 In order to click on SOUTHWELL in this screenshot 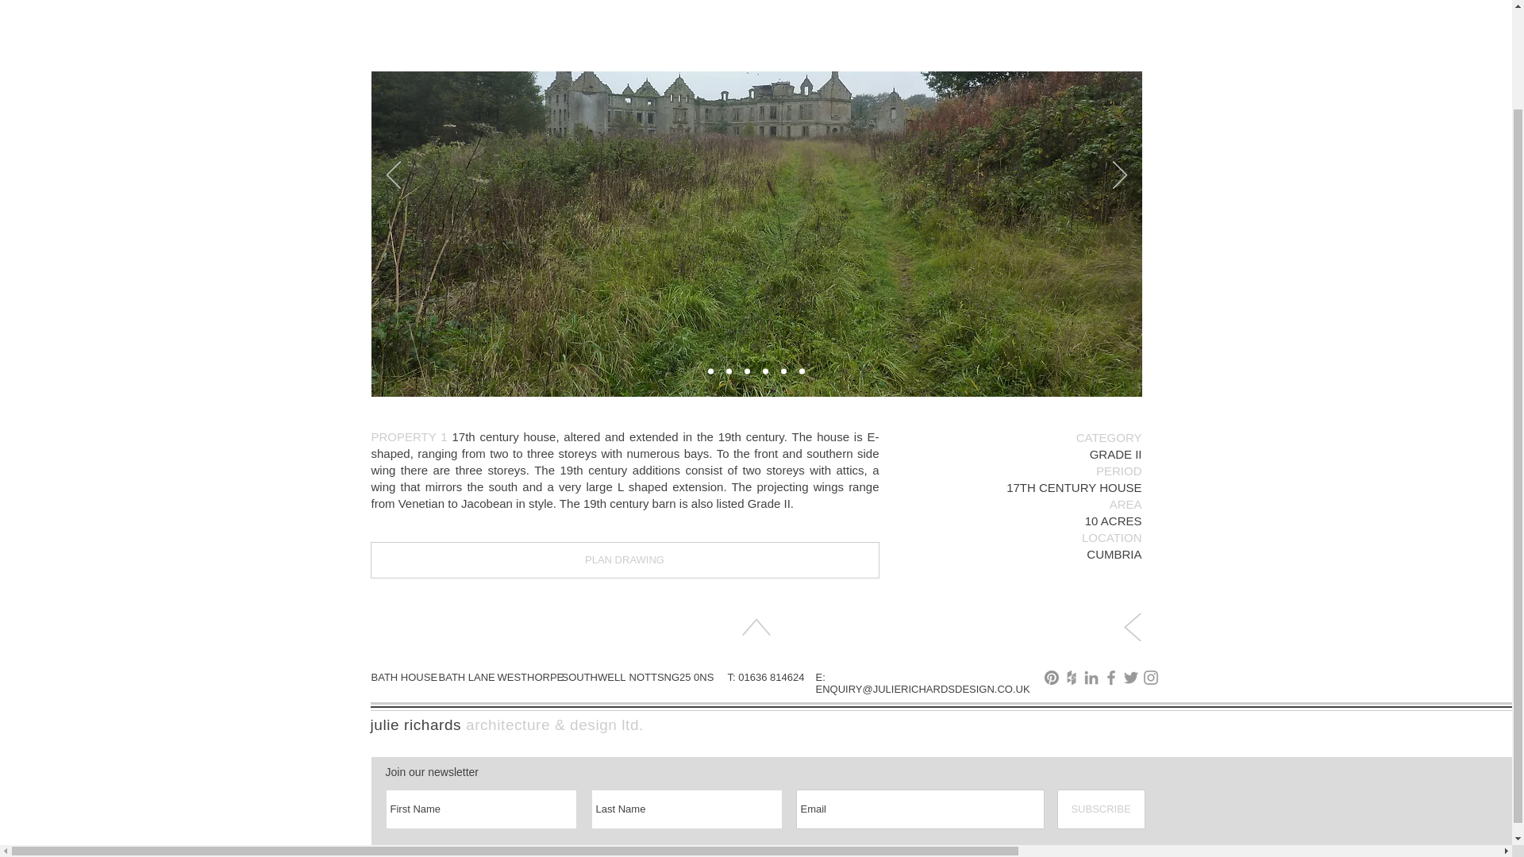, I will do `click(594, 676)`.